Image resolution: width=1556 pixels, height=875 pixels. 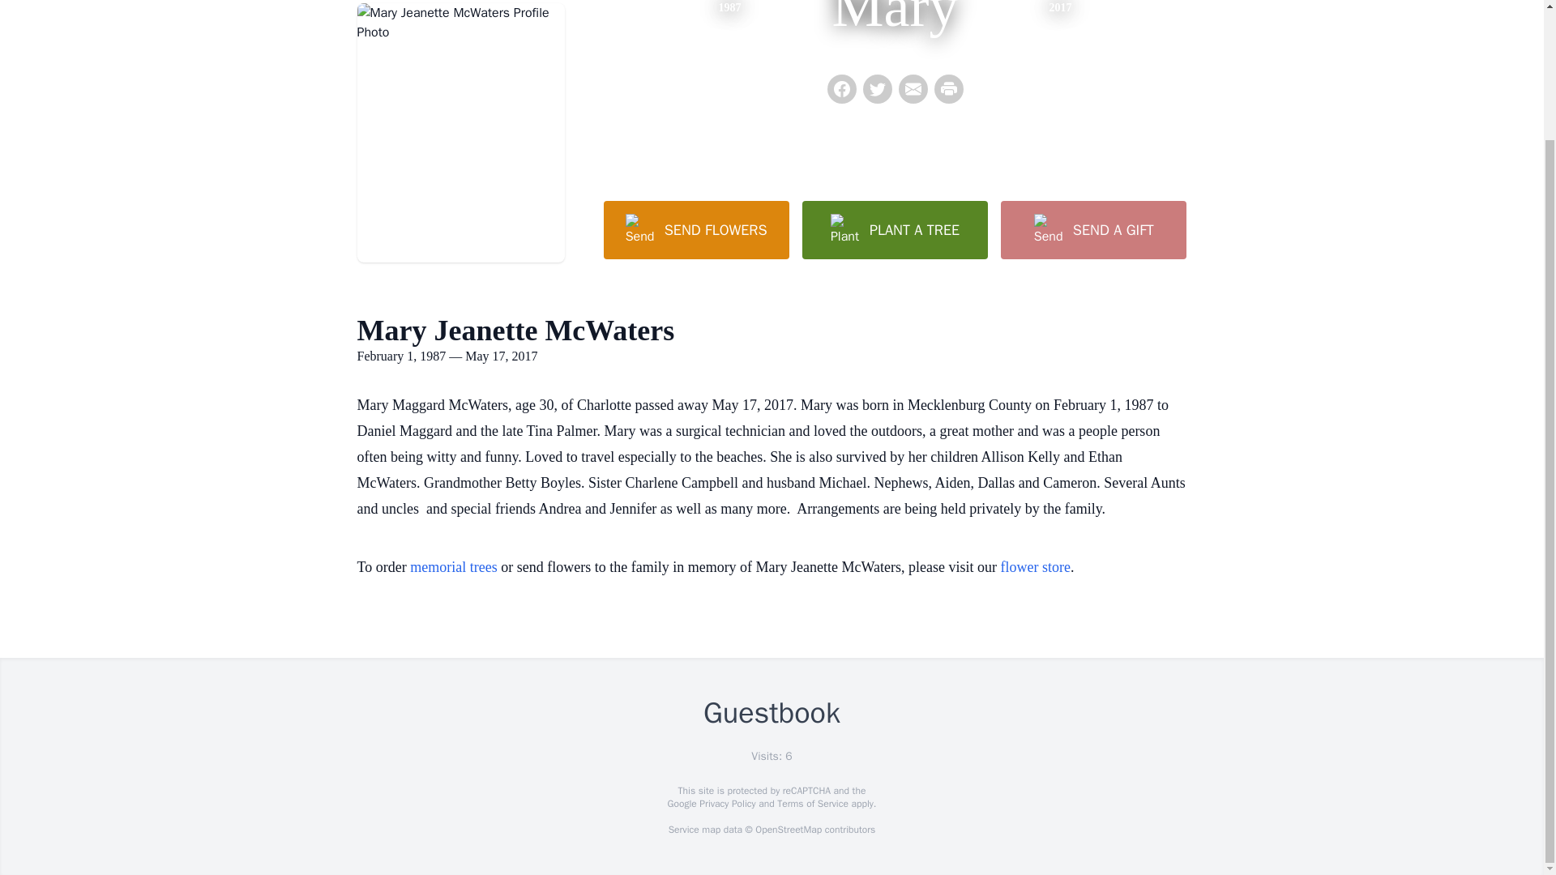 What do you see at coordinates (1092, 230) in the screenshot?
I see `SEND A GIFT` at bounding box center [1092, 230].